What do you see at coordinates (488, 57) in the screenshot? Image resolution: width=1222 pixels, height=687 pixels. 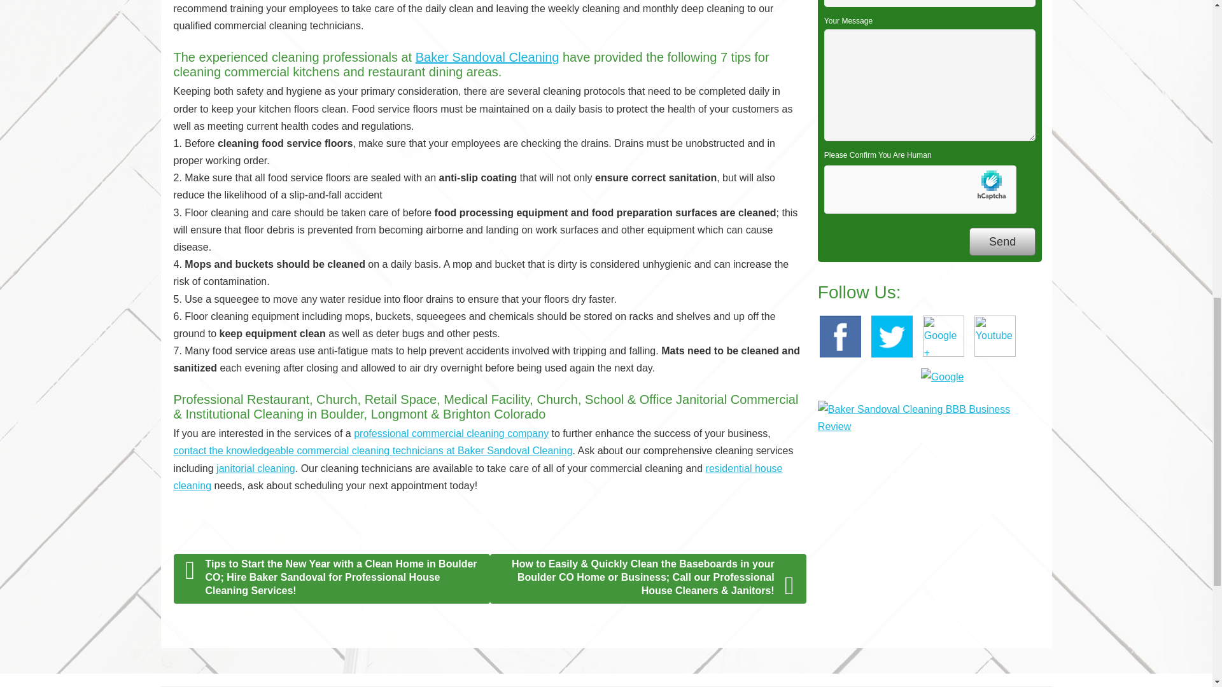 I see `Baker Sandoval Cleaning` at bounding box center [488, 57].